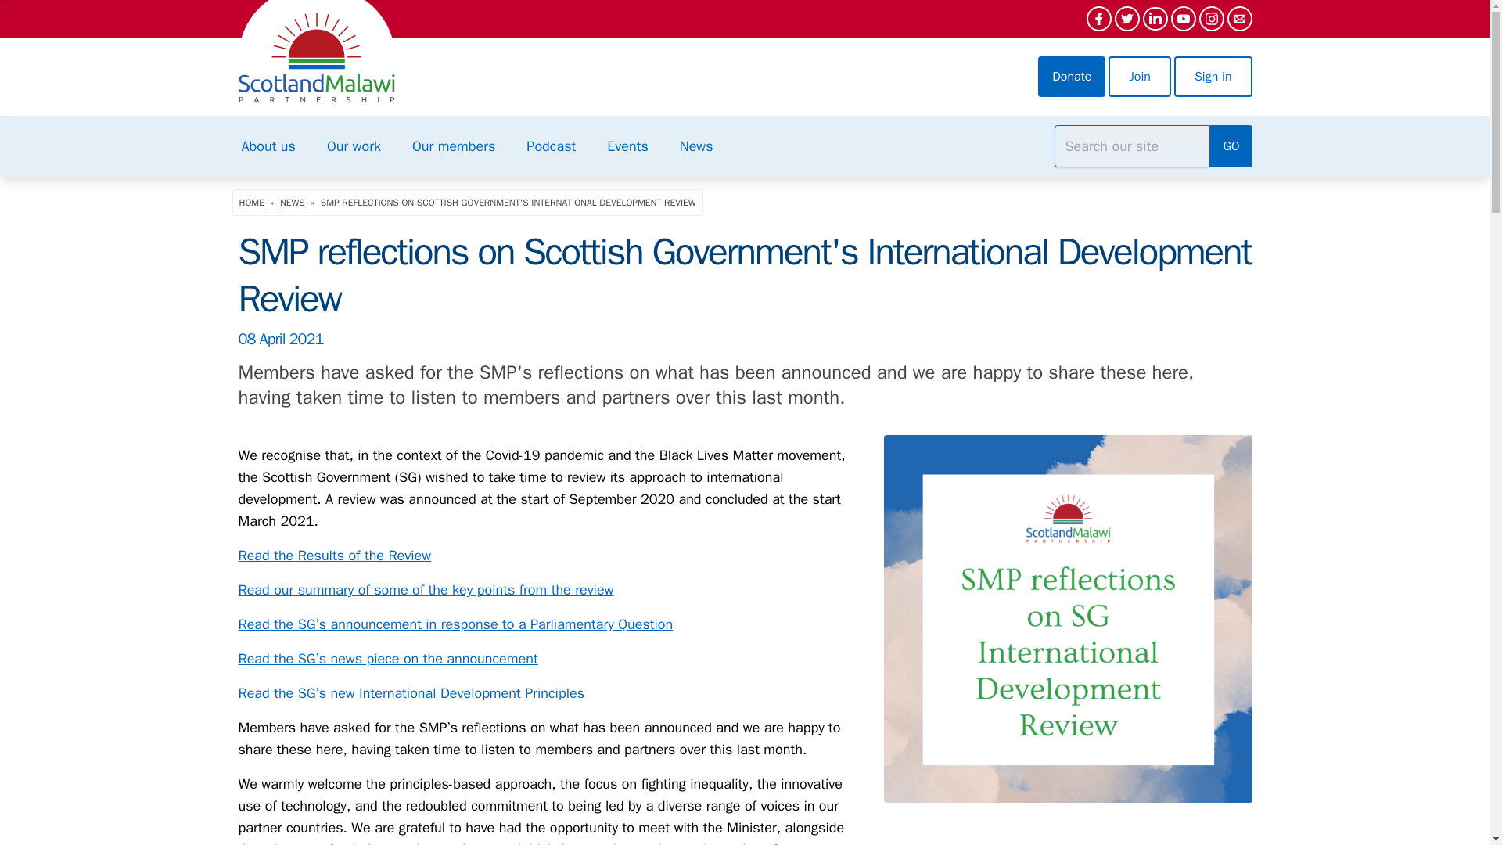 This screenshot has width=1502, height=845. What do you see at coordinates (1139, 77) in the screenshot?
I see `Join` at bounding box center [1139, 77].